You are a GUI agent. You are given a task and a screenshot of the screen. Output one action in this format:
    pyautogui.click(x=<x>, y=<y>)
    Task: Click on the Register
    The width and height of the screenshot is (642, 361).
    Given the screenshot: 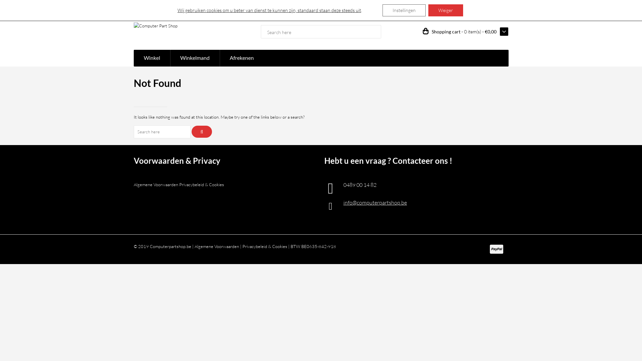 What is the action you would take?
    pyautogui.click(x=200, y=7)
    